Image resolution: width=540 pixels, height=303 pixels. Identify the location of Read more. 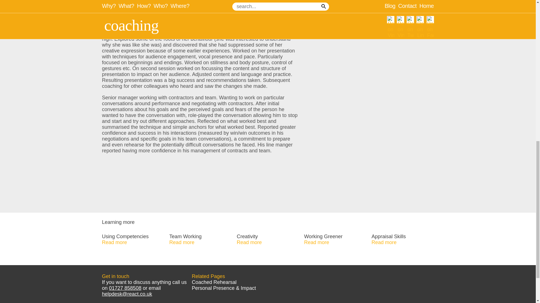
(114, 242).